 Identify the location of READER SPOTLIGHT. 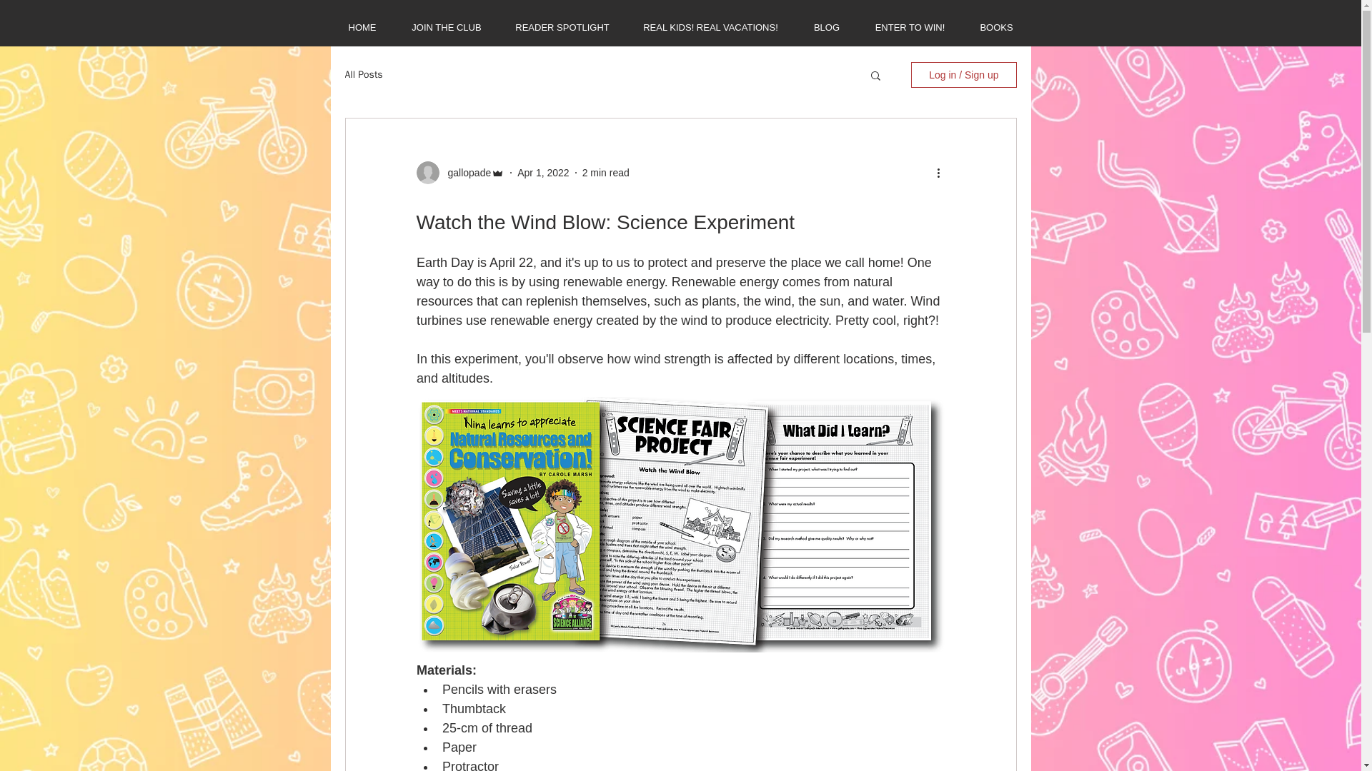
(562, 27).